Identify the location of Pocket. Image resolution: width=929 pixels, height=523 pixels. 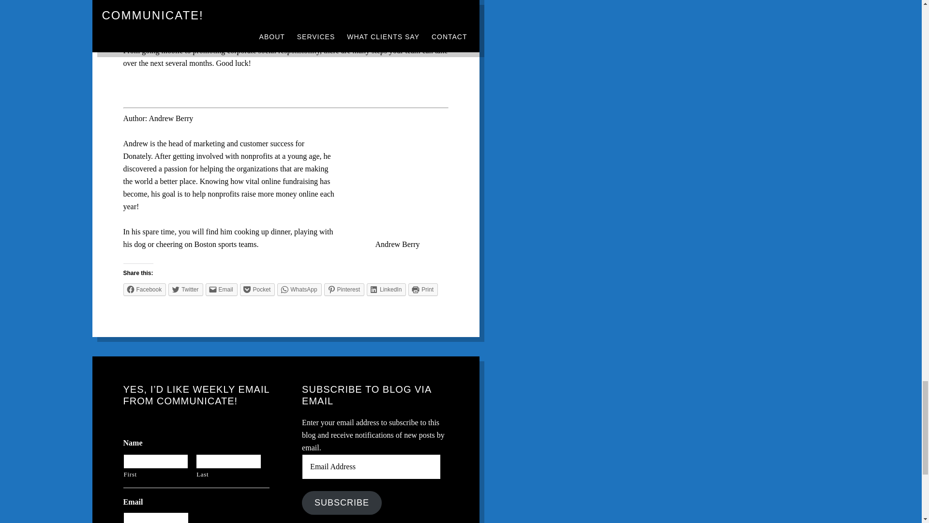
(257, 289).